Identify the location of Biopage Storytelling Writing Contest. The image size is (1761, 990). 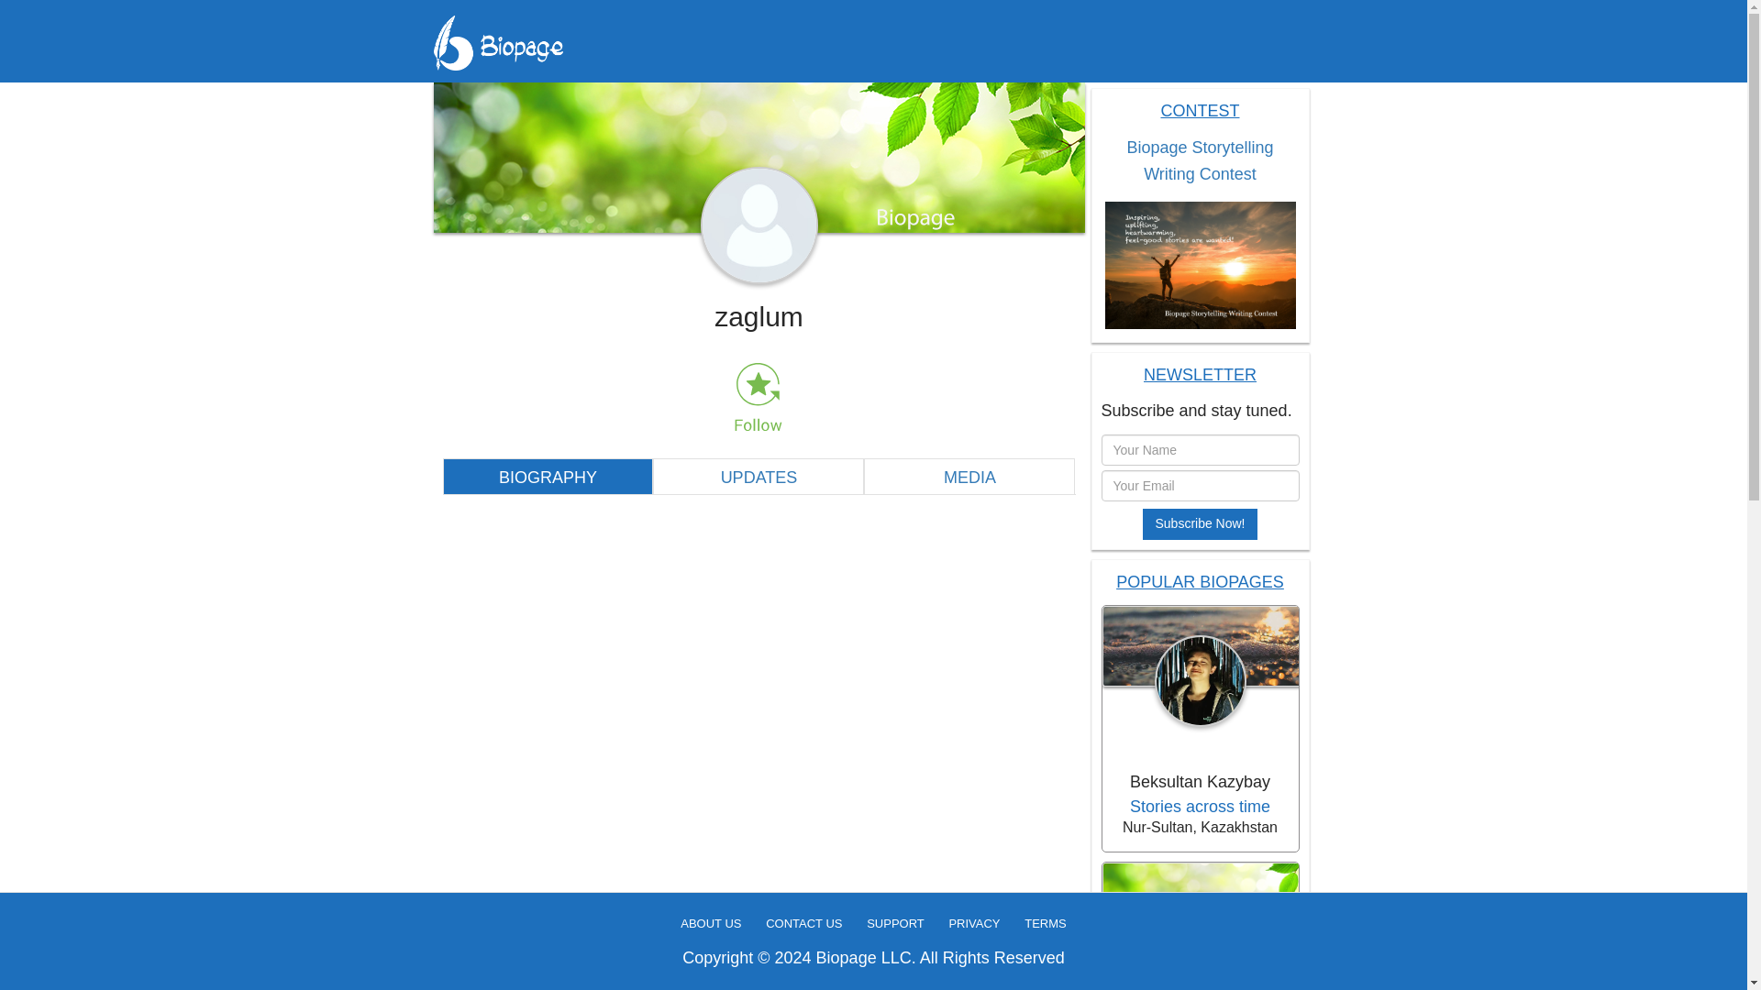
(1200, 161).